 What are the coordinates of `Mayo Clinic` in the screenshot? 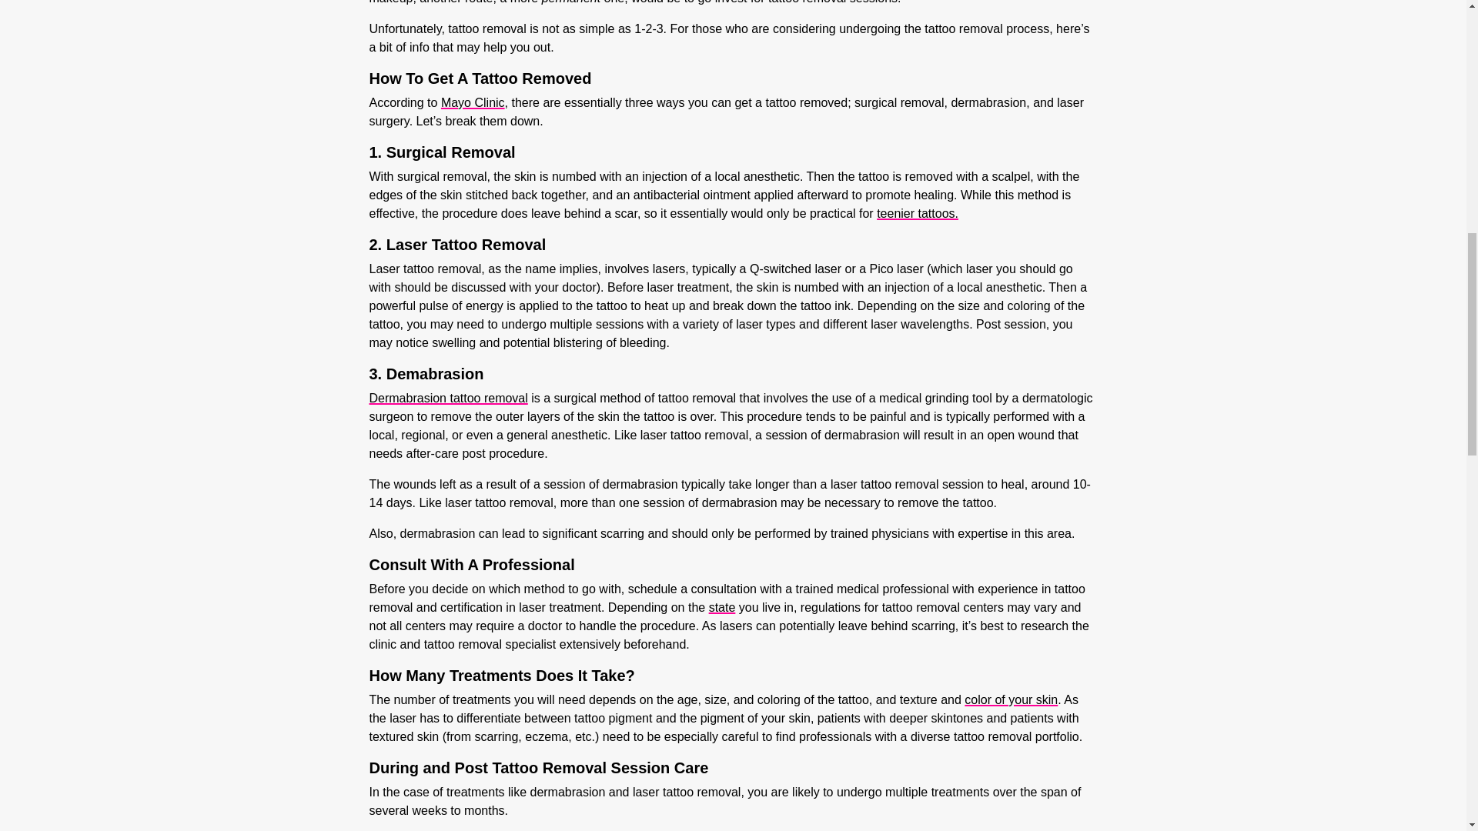 It's located at (473, 102).